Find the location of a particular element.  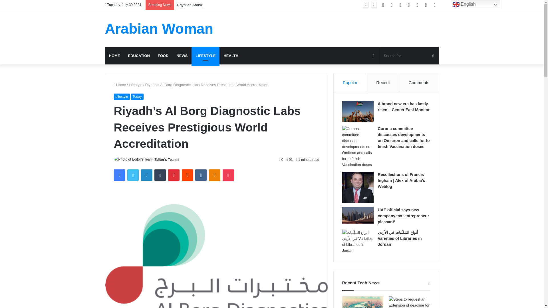

Search for is located at coordinates (410, 56).